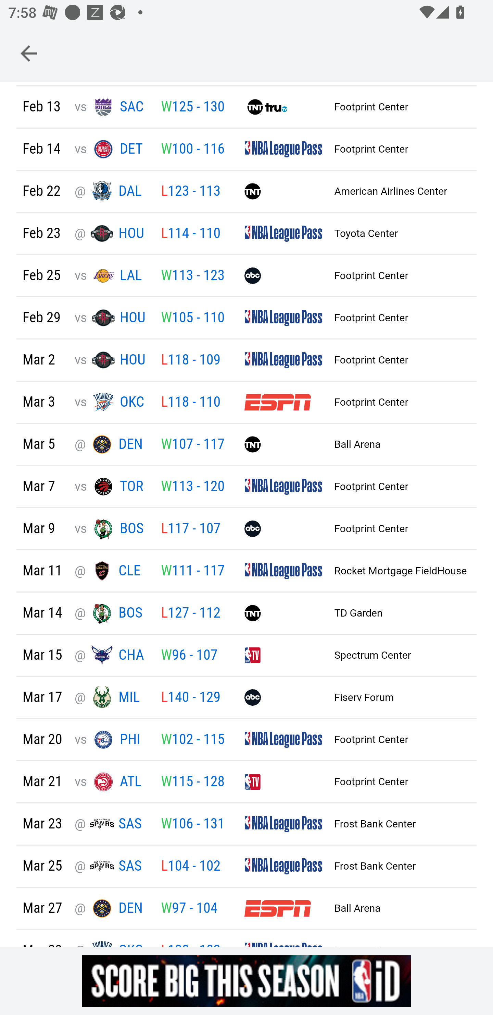 This screenshot has height=1015, width=493. Describe the element at coordinates (111, 402) in the screenshot. I see `vs OKC Logo OKC vs OKC Logo OKC` at that location.